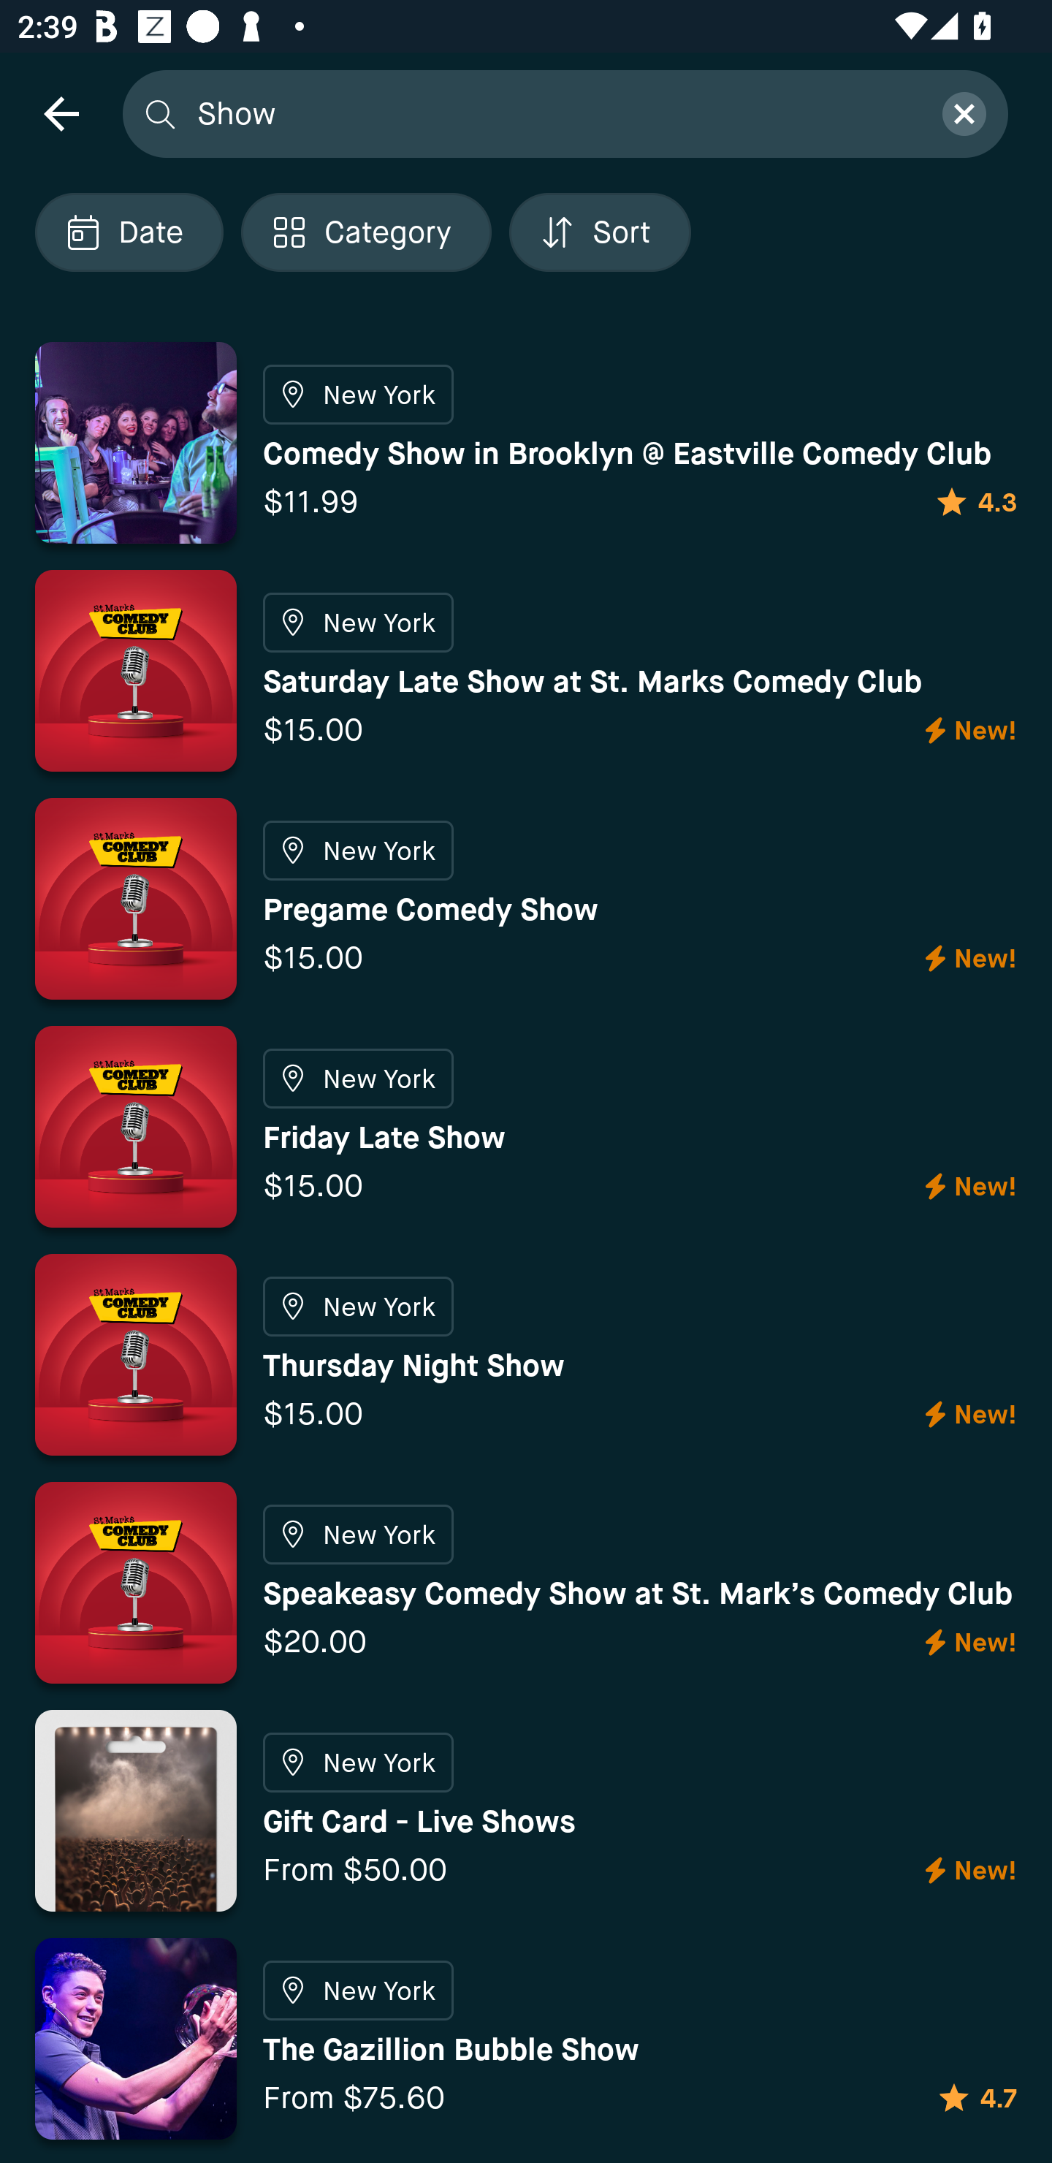  I want to click on Localized description Date, so click(129, 232).